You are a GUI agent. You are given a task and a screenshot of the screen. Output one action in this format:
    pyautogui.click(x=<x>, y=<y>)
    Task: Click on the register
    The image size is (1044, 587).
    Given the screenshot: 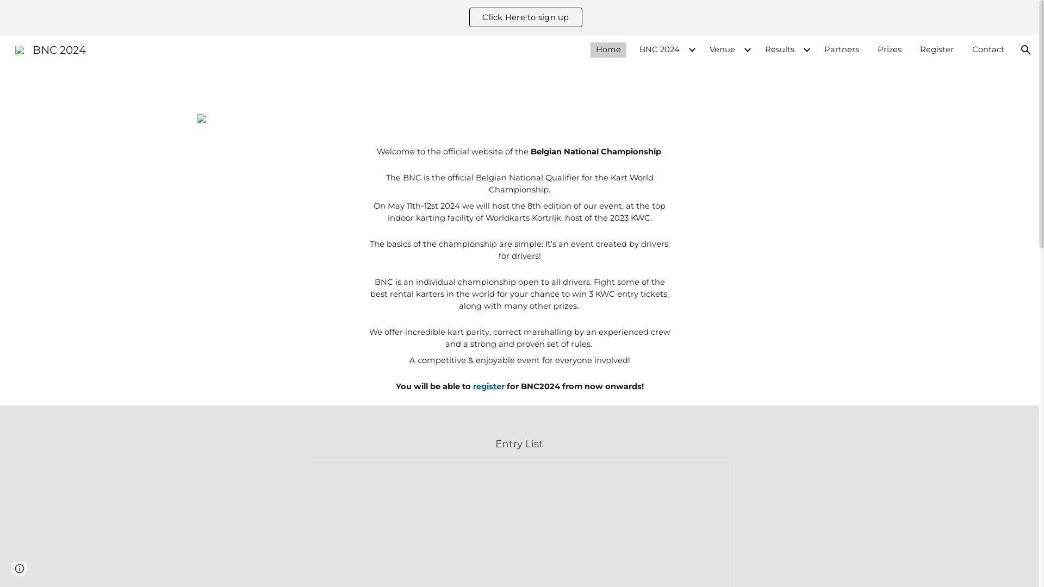 What is the action you would take?
    pyautogui.click(x=489, y=386)
    